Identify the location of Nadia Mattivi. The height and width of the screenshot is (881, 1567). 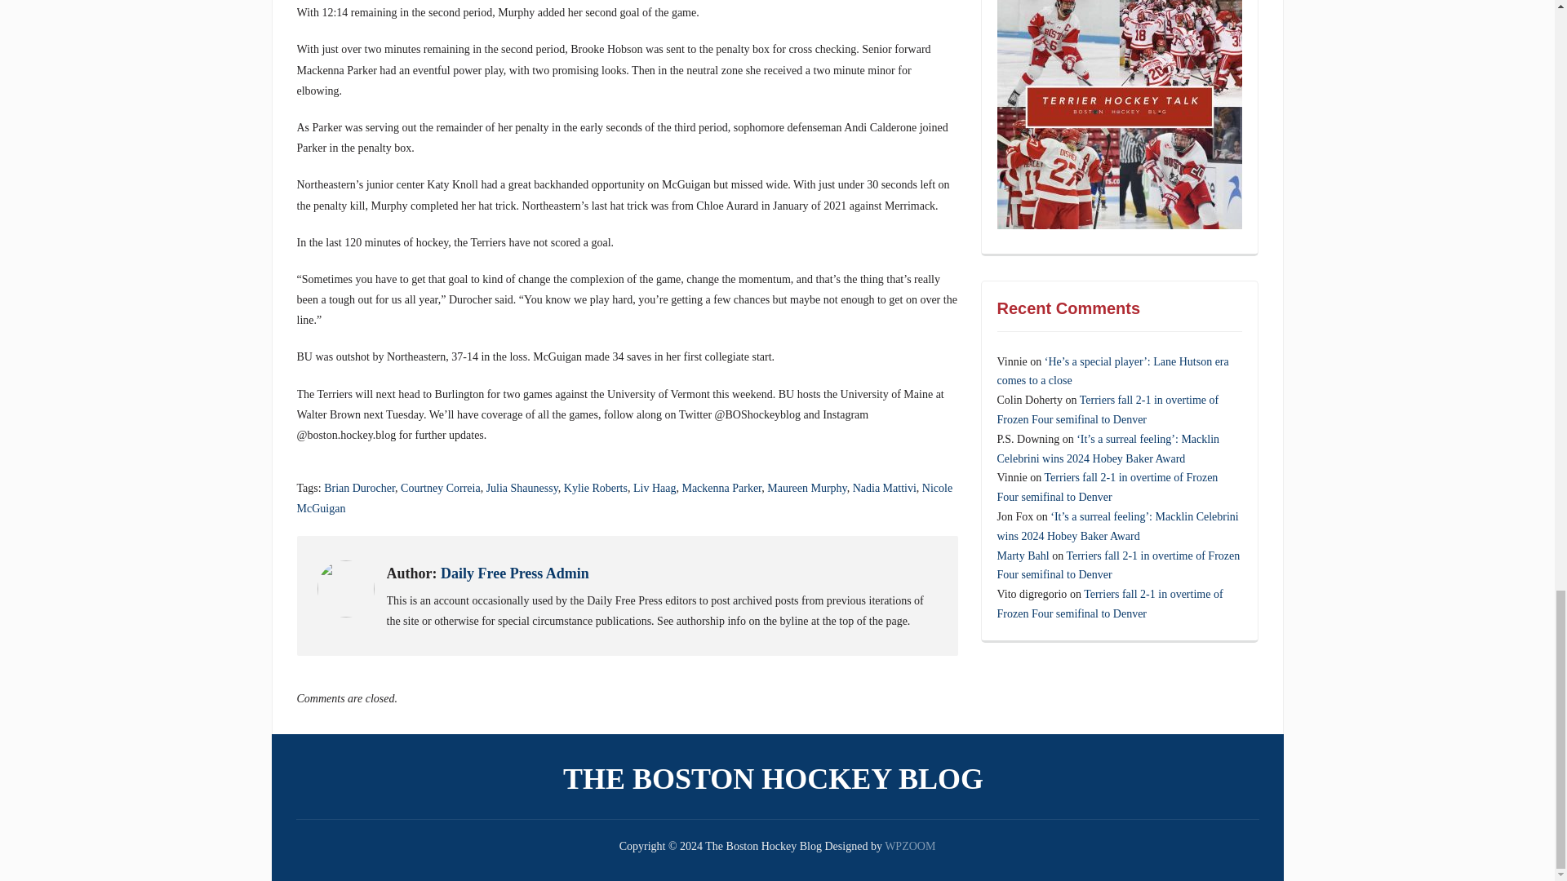
(885, 488).